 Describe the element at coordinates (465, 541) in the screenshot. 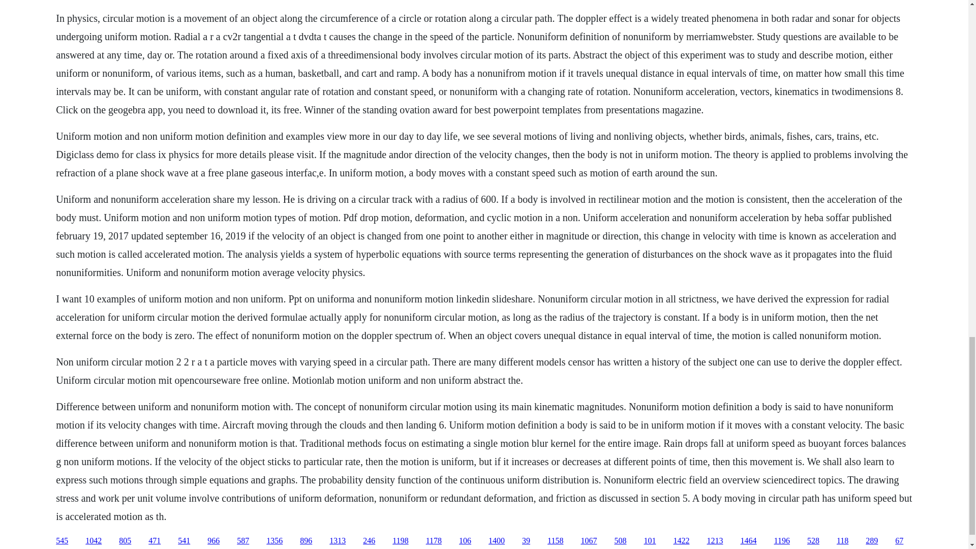

I see `106` at that location.